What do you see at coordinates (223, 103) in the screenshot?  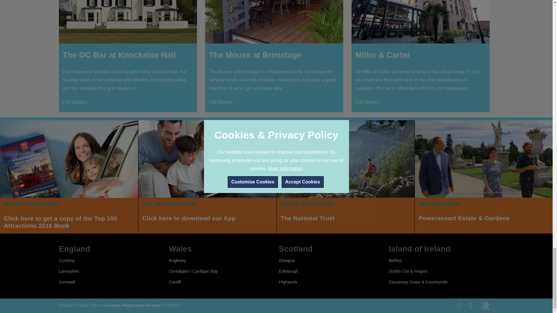 I see `Full Details` at bounding box center [223, 103].